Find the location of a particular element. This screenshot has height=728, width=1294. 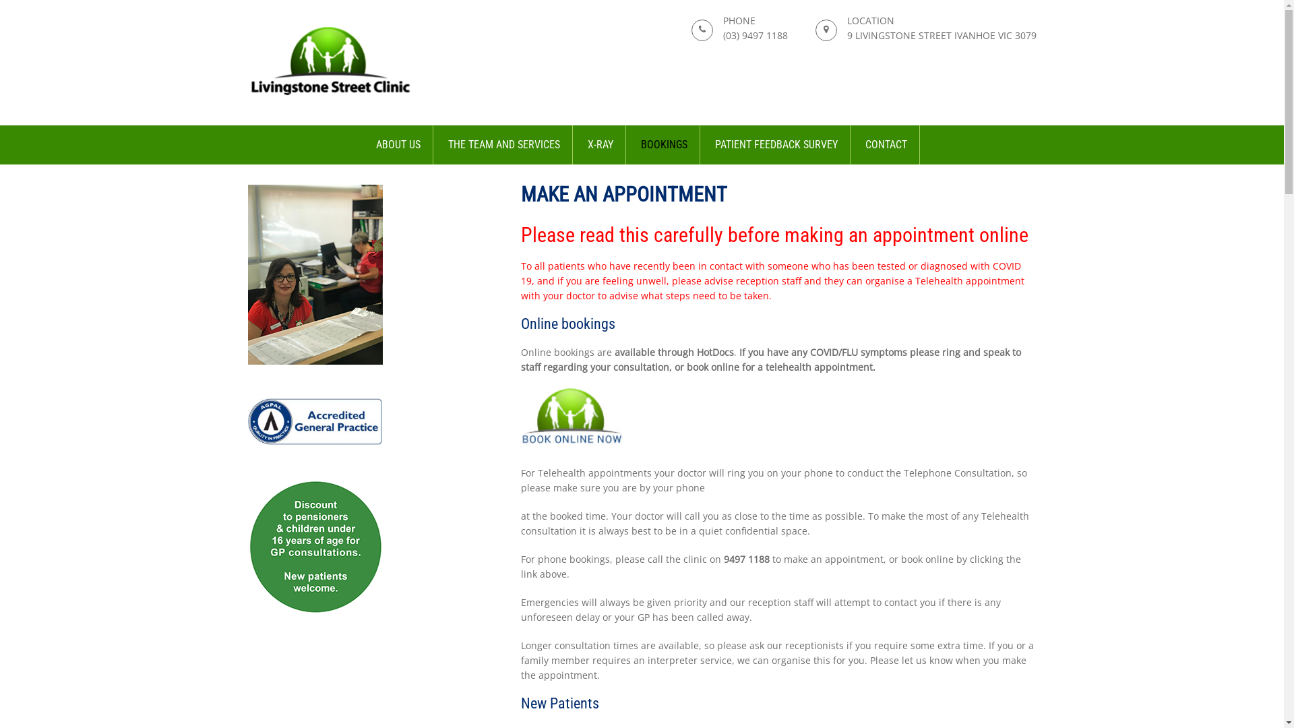

ABOUT US is located at coordinates (399, 145).